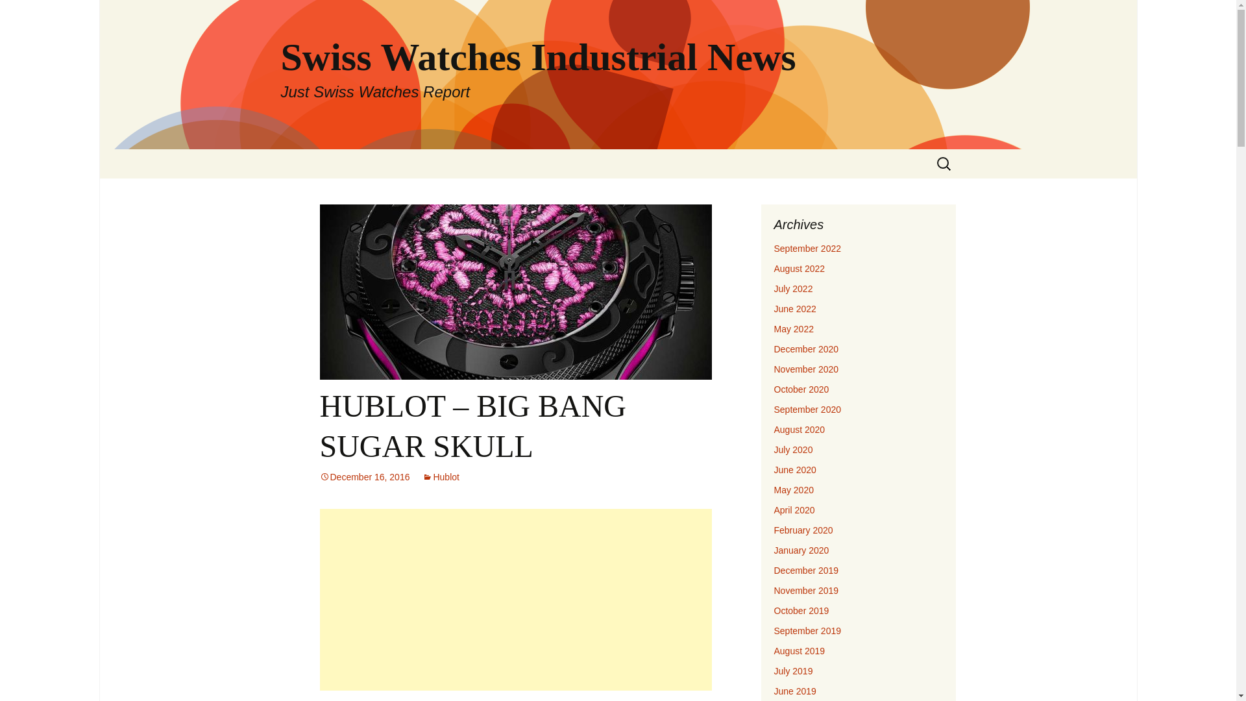 This screenshot has width=1246, height=701. I want to click on September 2020, so click(807, 410).